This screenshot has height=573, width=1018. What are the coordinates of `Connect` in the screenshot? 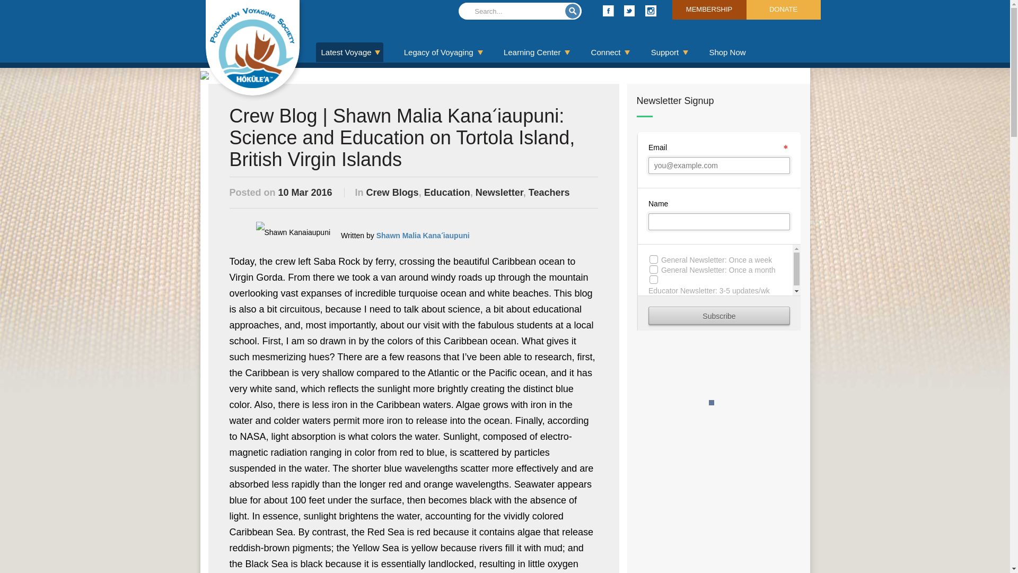 It's located at (611, 52).